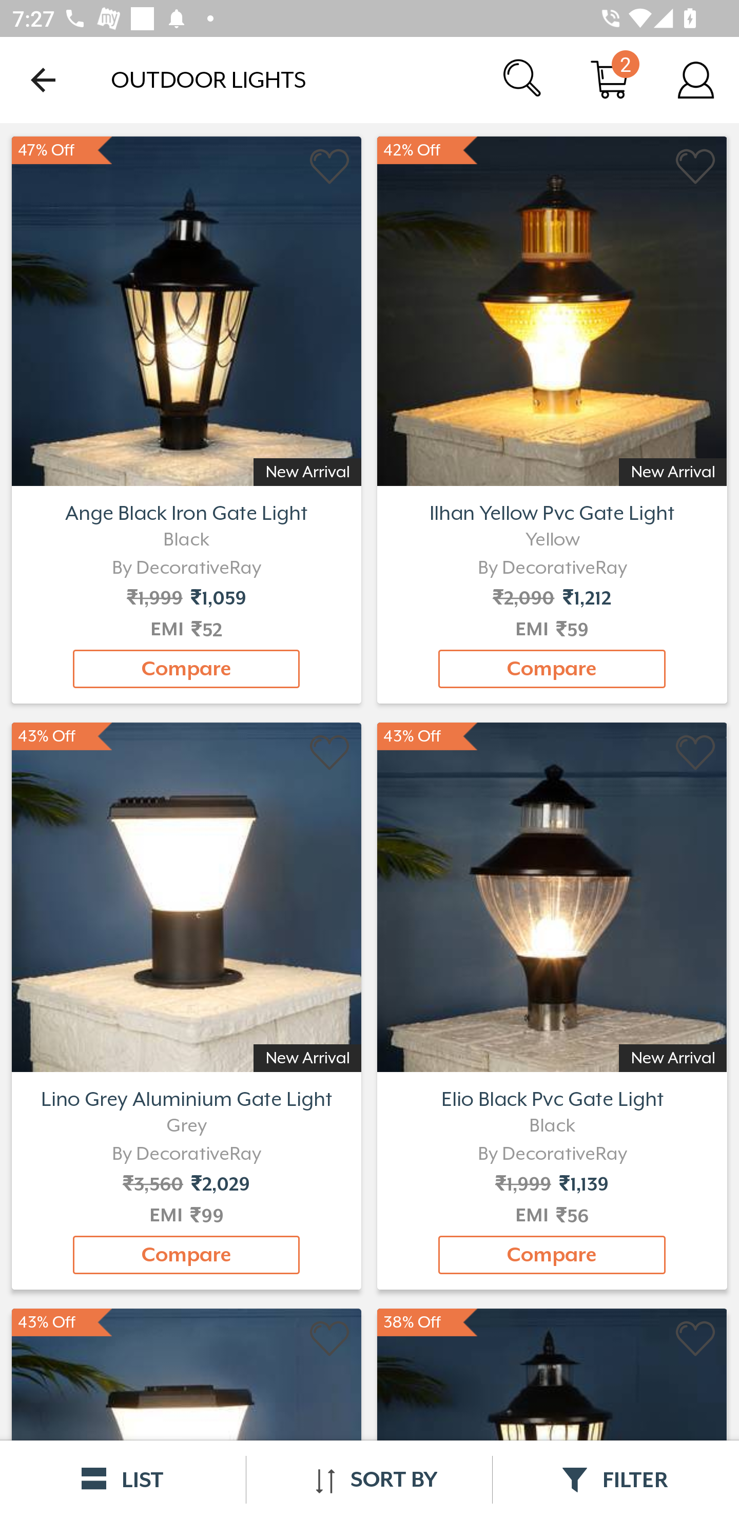  Describe the element at coordinates (552, 309) in the screenshot. I see `2354+ options Table Lamps Starting from  ₹630` at that location.